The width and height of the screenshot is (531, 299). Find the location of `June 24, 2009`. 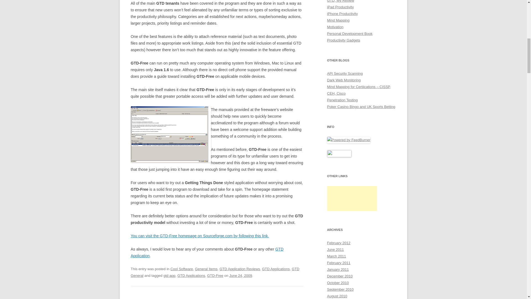

June 24, 2009 is located at coordinates (241, 276).